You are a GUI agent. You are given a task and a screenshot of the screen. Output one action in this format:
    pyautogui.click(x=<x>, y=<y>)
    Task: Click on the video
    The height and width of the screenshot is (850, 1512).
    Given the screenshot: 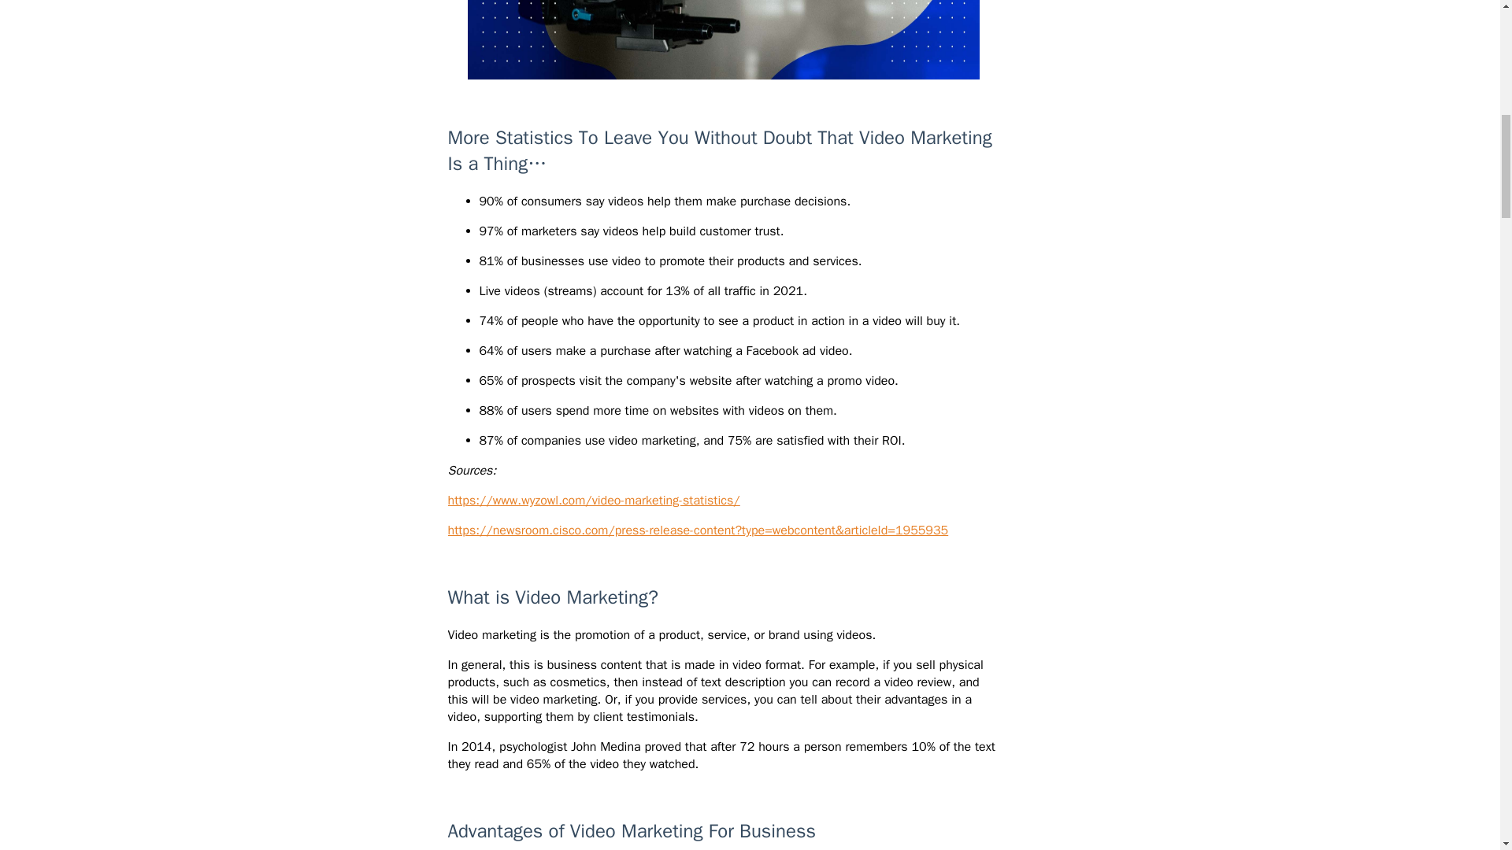 What is the action you would take?
    pyautogui.click(x=723, y=39)
    